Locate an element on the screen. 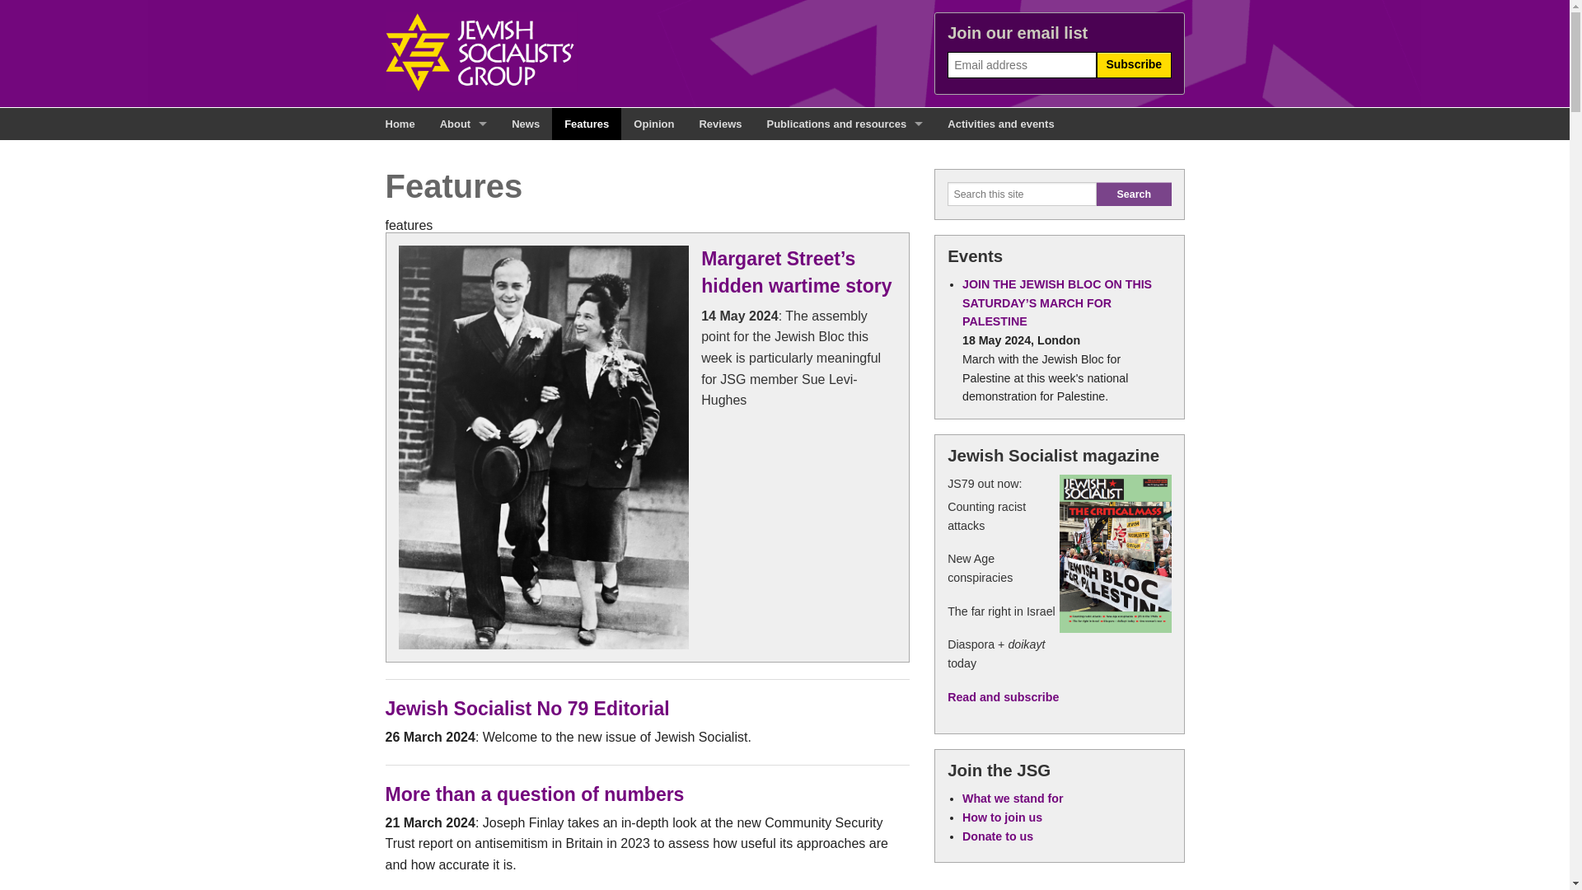 The height and width of the screenshot is (890, 1582). News is located at coordinates (526, 124).